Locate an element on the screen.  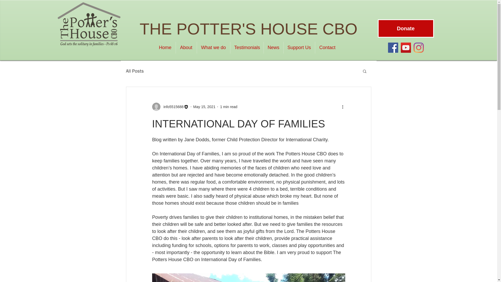
Home is located at coordinates (165, 48).